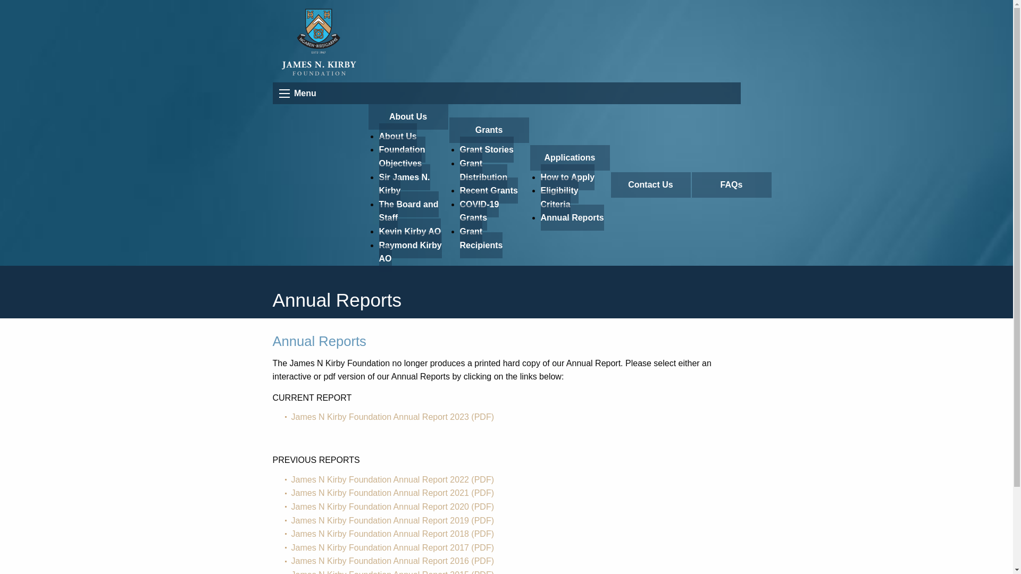 The width and height of the screenshot is (1021, 574). Describe the element at coordinates (393, 534) in the screenshot. I see `James N Kirby Foundation Annual Report 2018 (PDF)` at that location.